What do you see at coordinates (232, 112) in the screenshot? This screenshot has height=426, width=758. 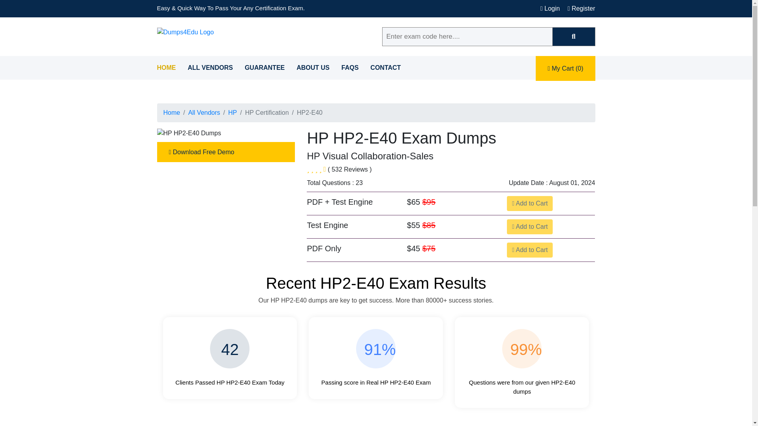 I see `HP` at bounding box center [232, 112].